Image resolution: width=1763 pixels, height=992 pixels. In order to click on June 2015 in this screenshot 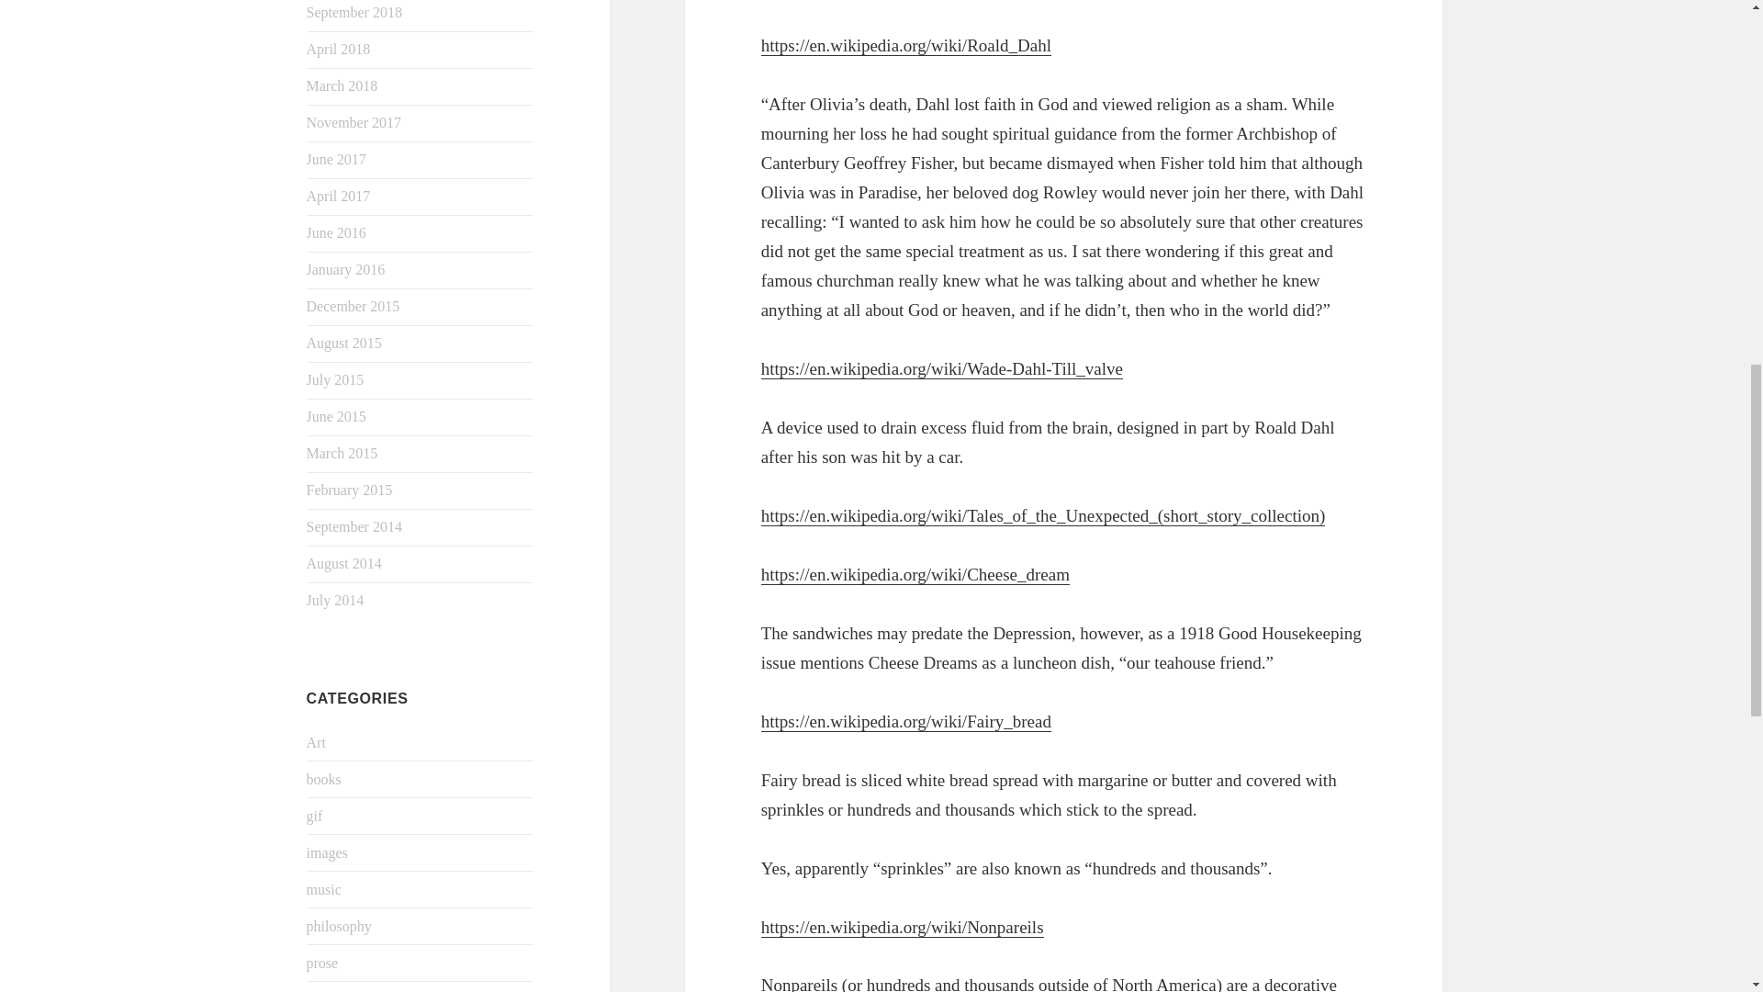, I will do `click(336, 416)`.